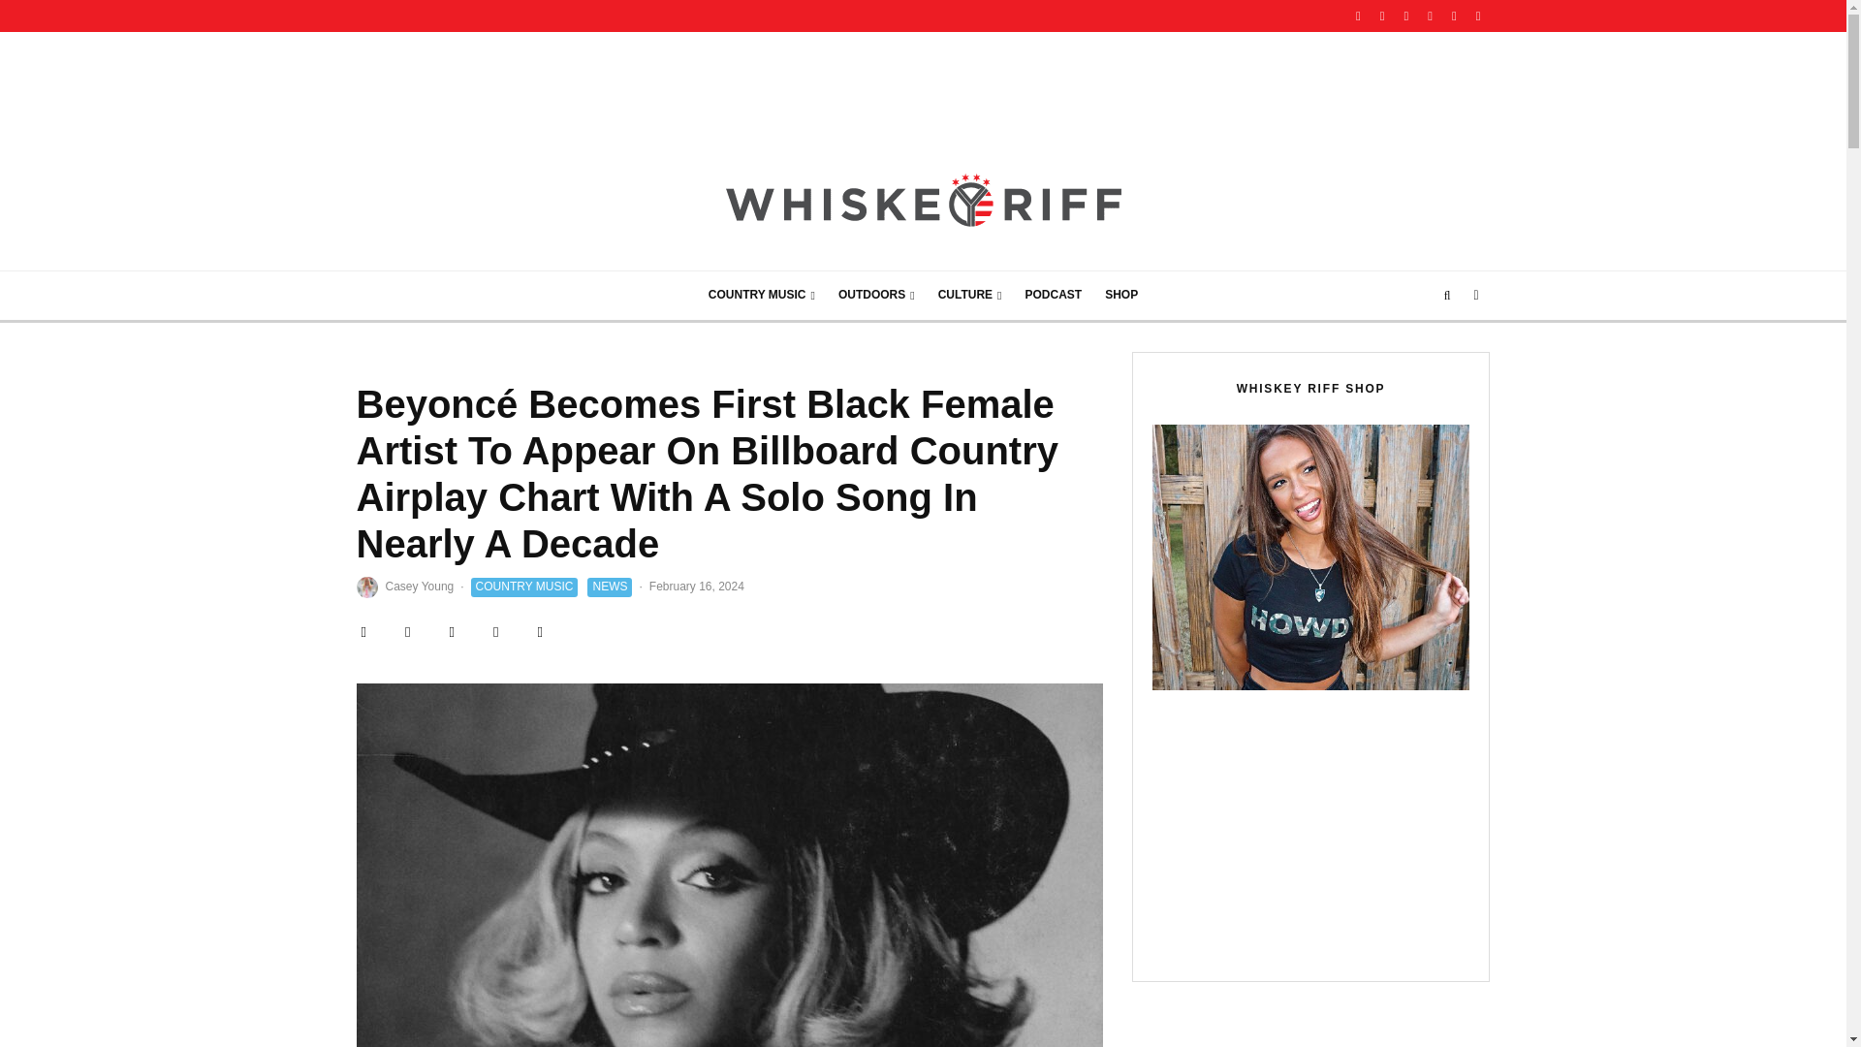 Image resolution: width=1861 pixels, height=1047 pixels. Describe the element at coordinates (761, 295) in the screenshot. I see `COUNTRY MUSIC` at that location.